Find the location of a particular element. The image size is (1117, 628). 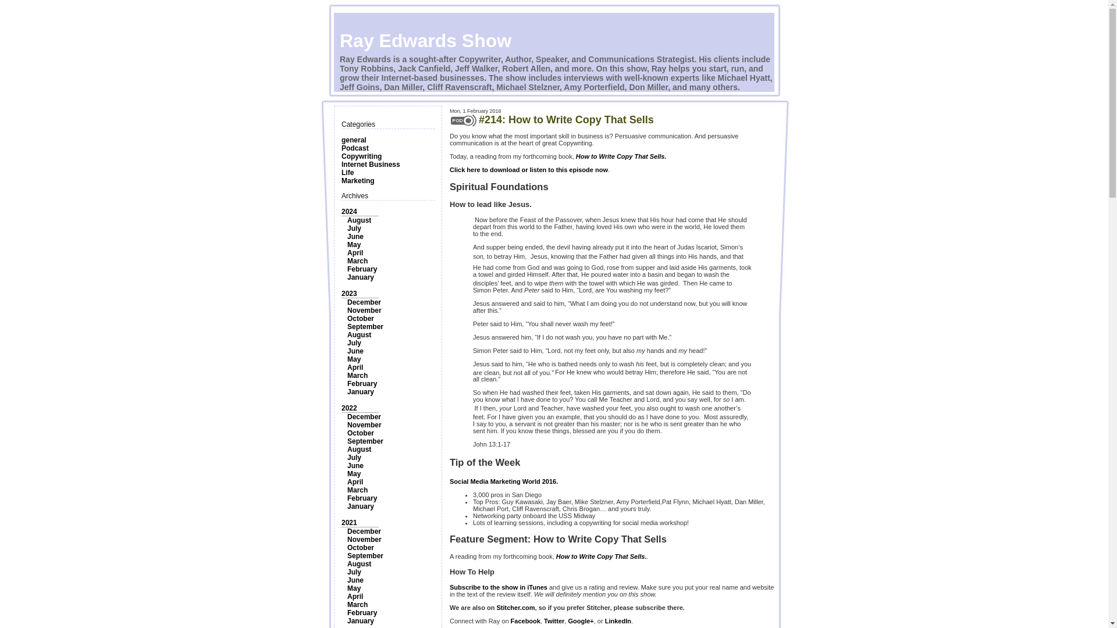

Life is located at coordinates (348, 172).